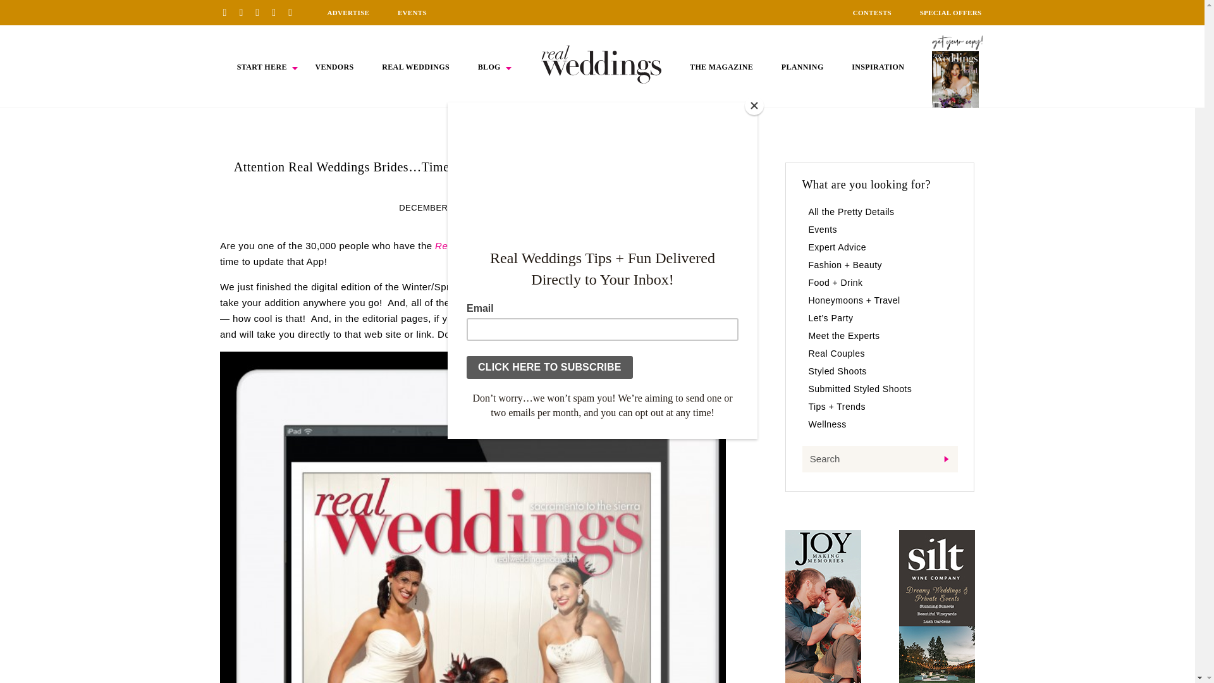  I want to click on Facebook, so click(245, 12).